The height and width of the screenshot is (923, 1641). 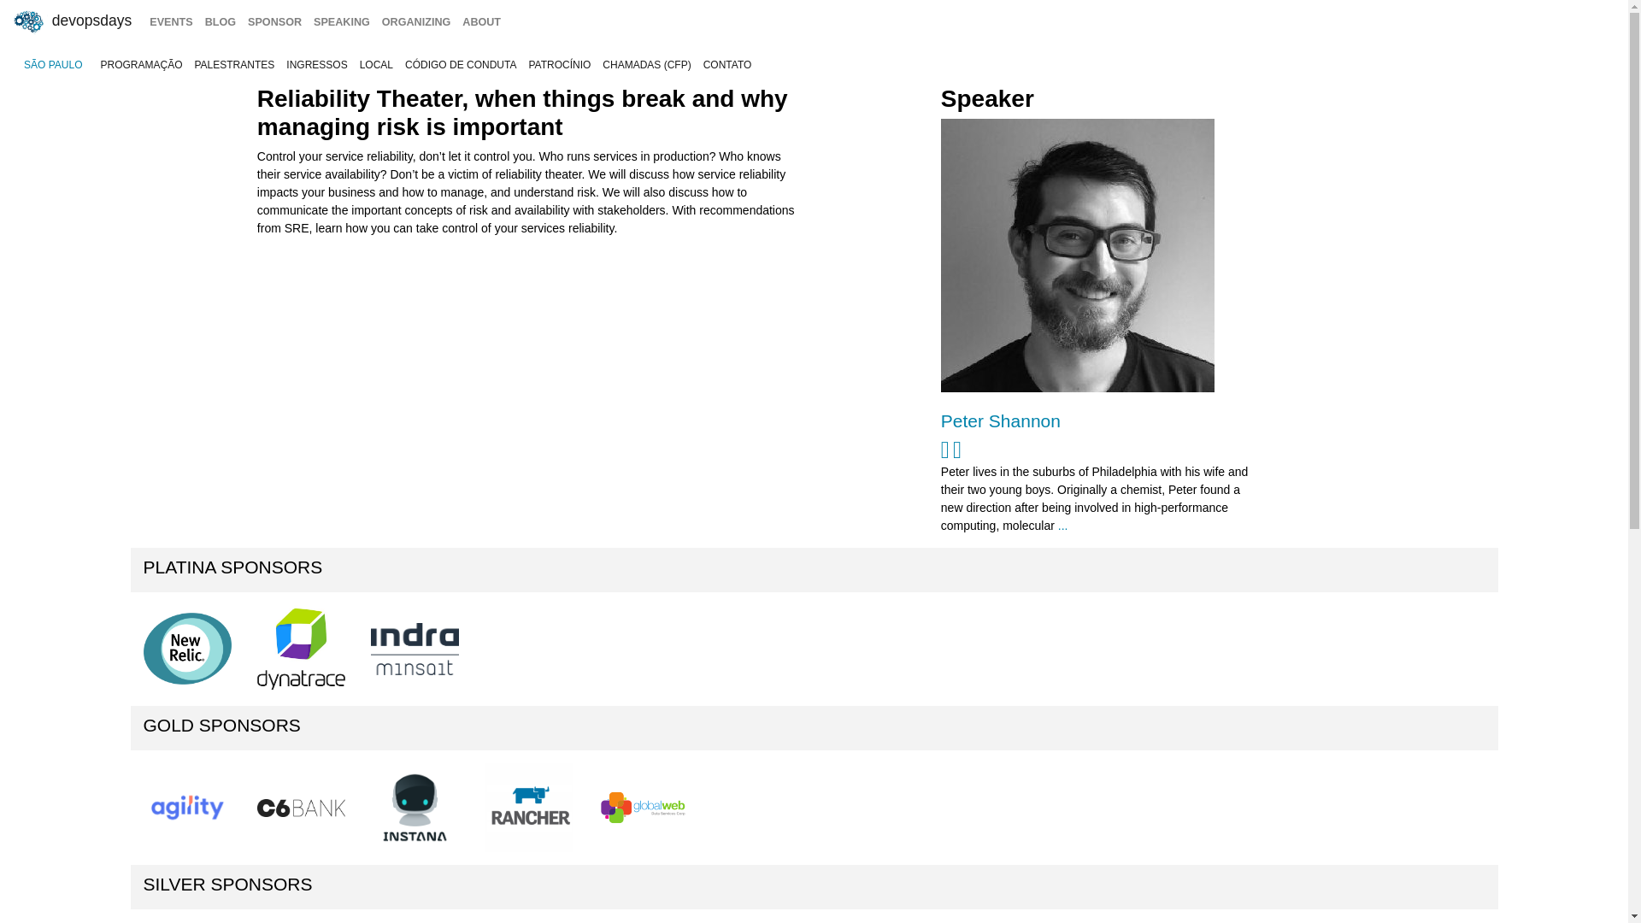 What do you see at coordinates (187, 649) in the screenshot?
I see `New Relic` at bounding box center [187, 649].